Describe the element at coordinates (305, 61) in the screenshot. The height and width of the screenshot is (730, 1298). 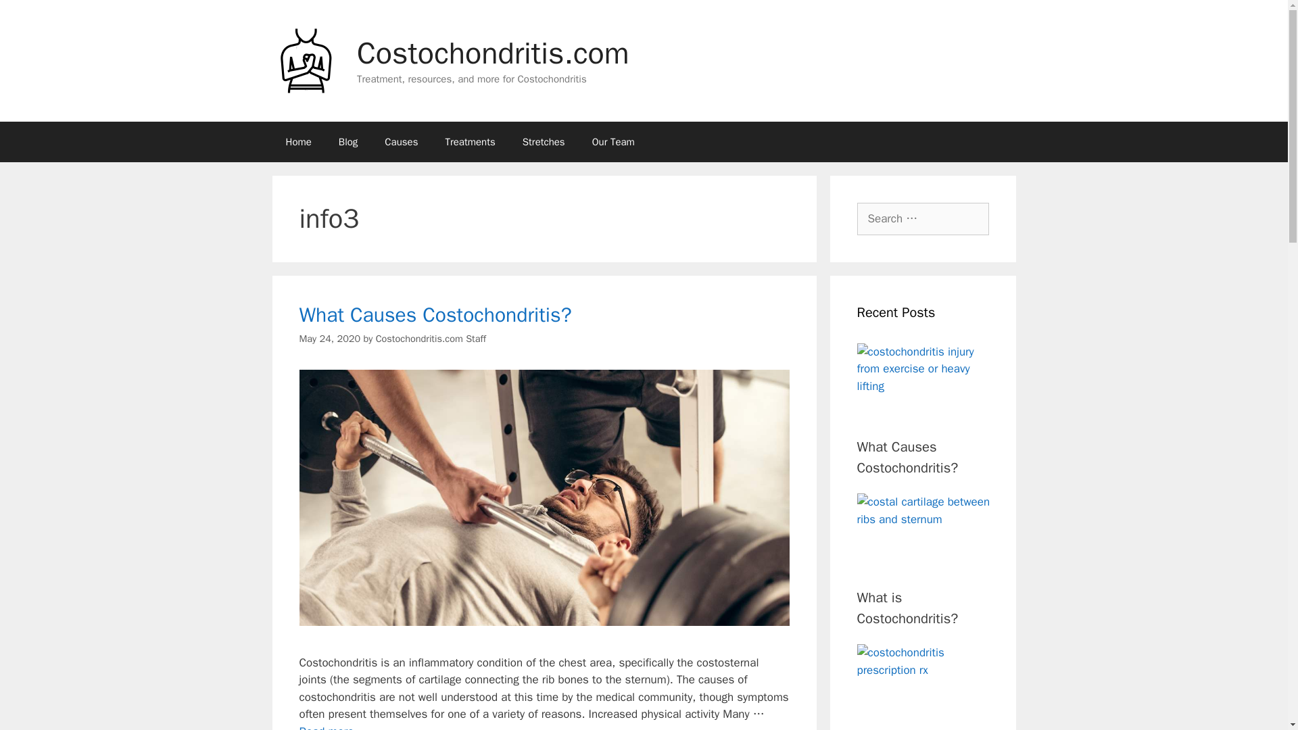
I see `Costochondritis.com Staff` at that location.